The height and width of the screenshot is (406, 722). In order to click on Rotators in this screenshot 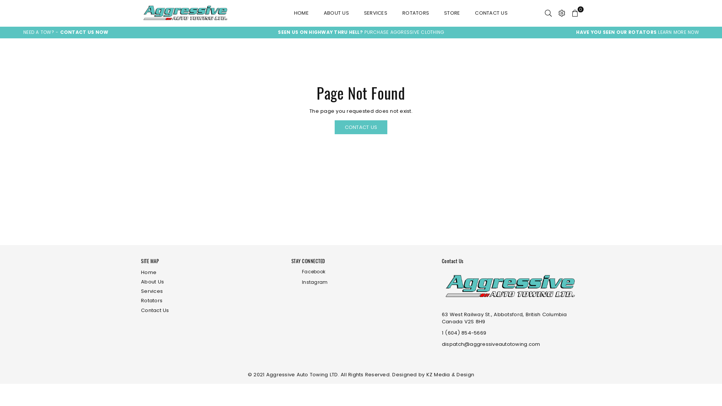, I will do `click(152, 301)`.